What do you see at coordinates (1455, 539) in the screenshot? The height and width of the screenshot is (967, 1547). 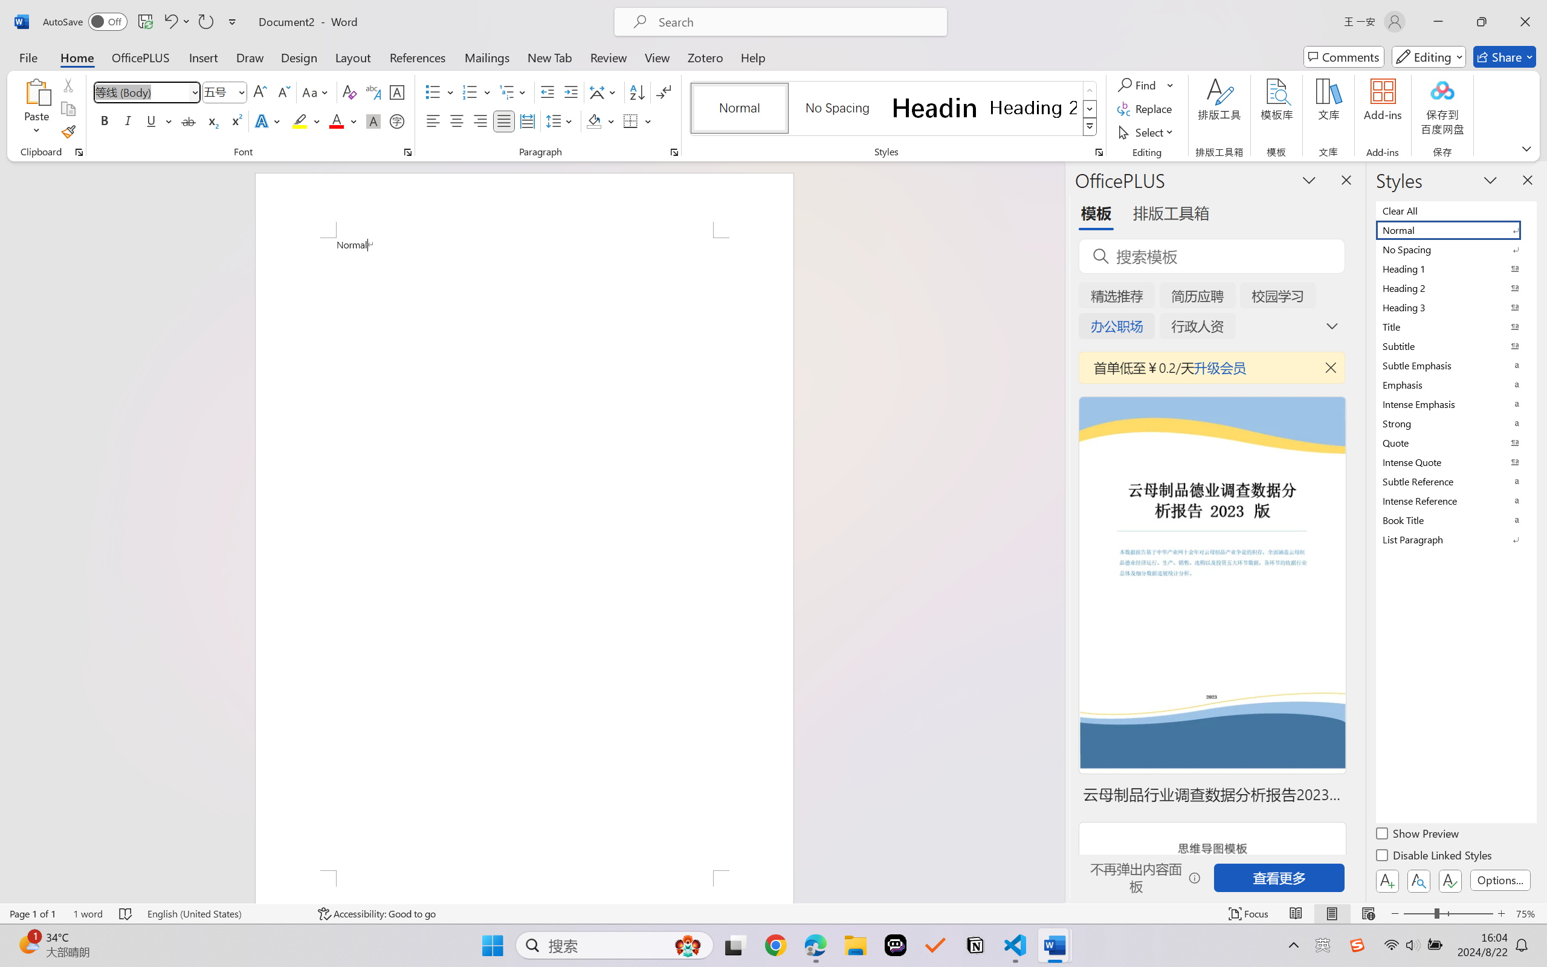 I see `List Paragraph` at bounding box center [1455, 539].